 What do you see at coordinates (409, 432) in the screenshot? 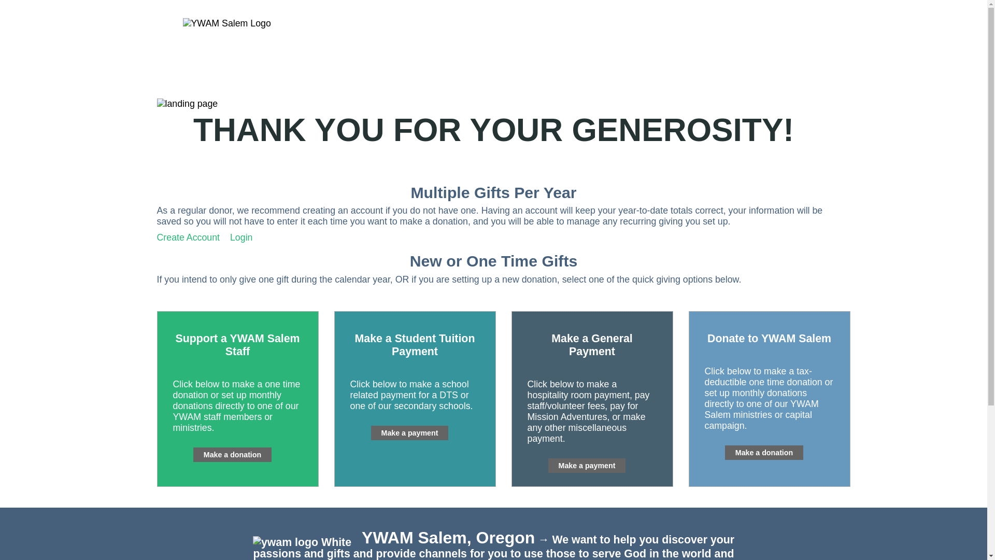
I see `Make a payment` at bounding box center [409, 432].